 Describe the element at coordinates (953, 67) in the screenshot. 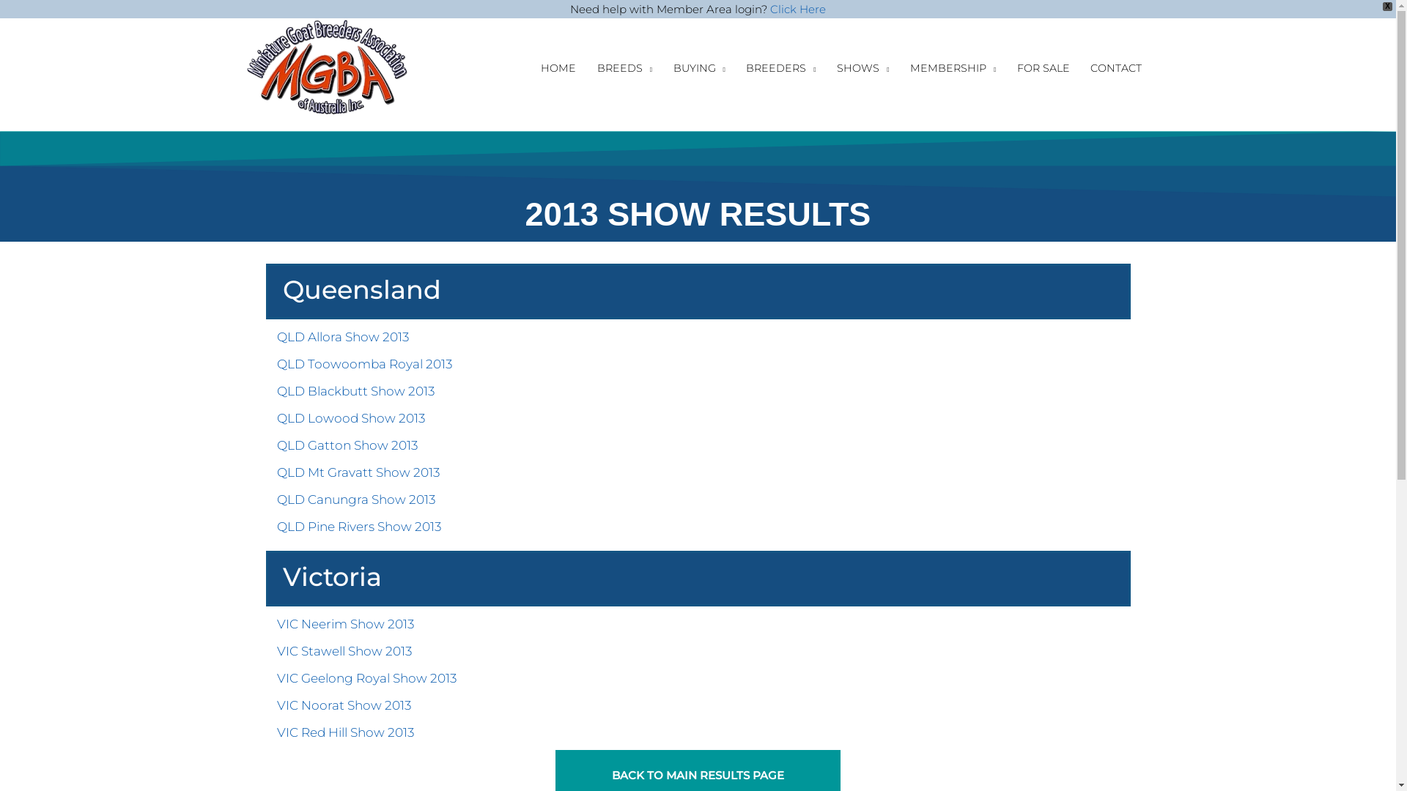

I see `MEMBERSHIP` at that location.